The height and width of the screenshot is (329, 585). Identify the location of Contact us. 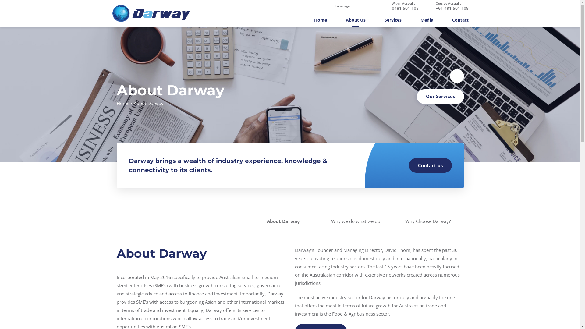
(430, 165).